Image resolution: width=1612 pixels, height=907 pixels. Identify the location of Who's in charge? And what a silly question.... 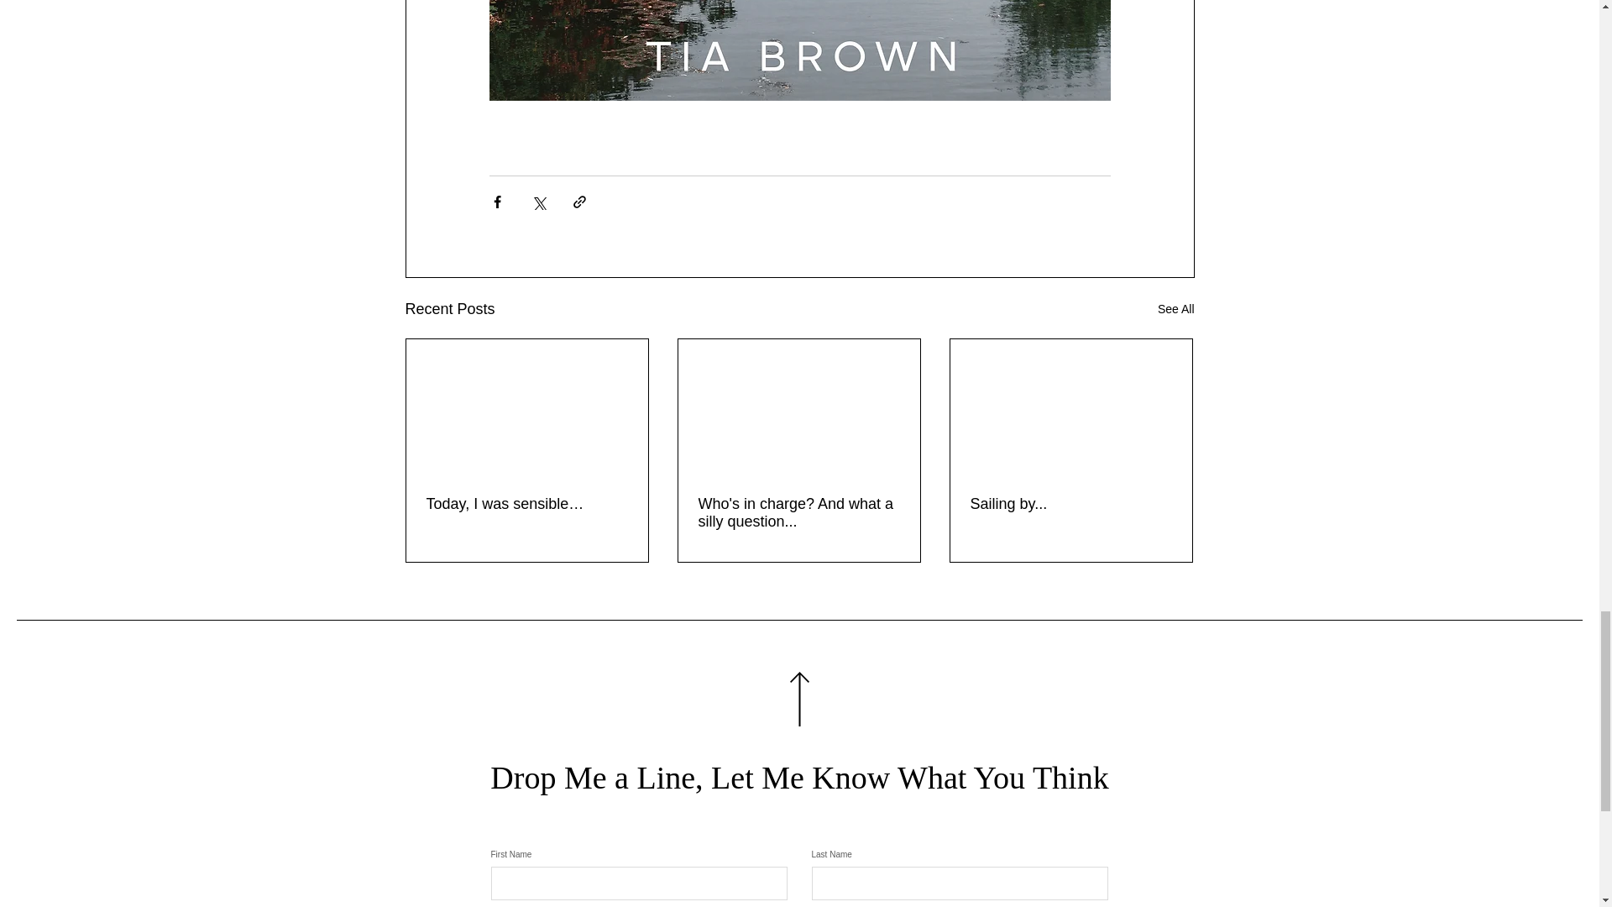
(798, 512).